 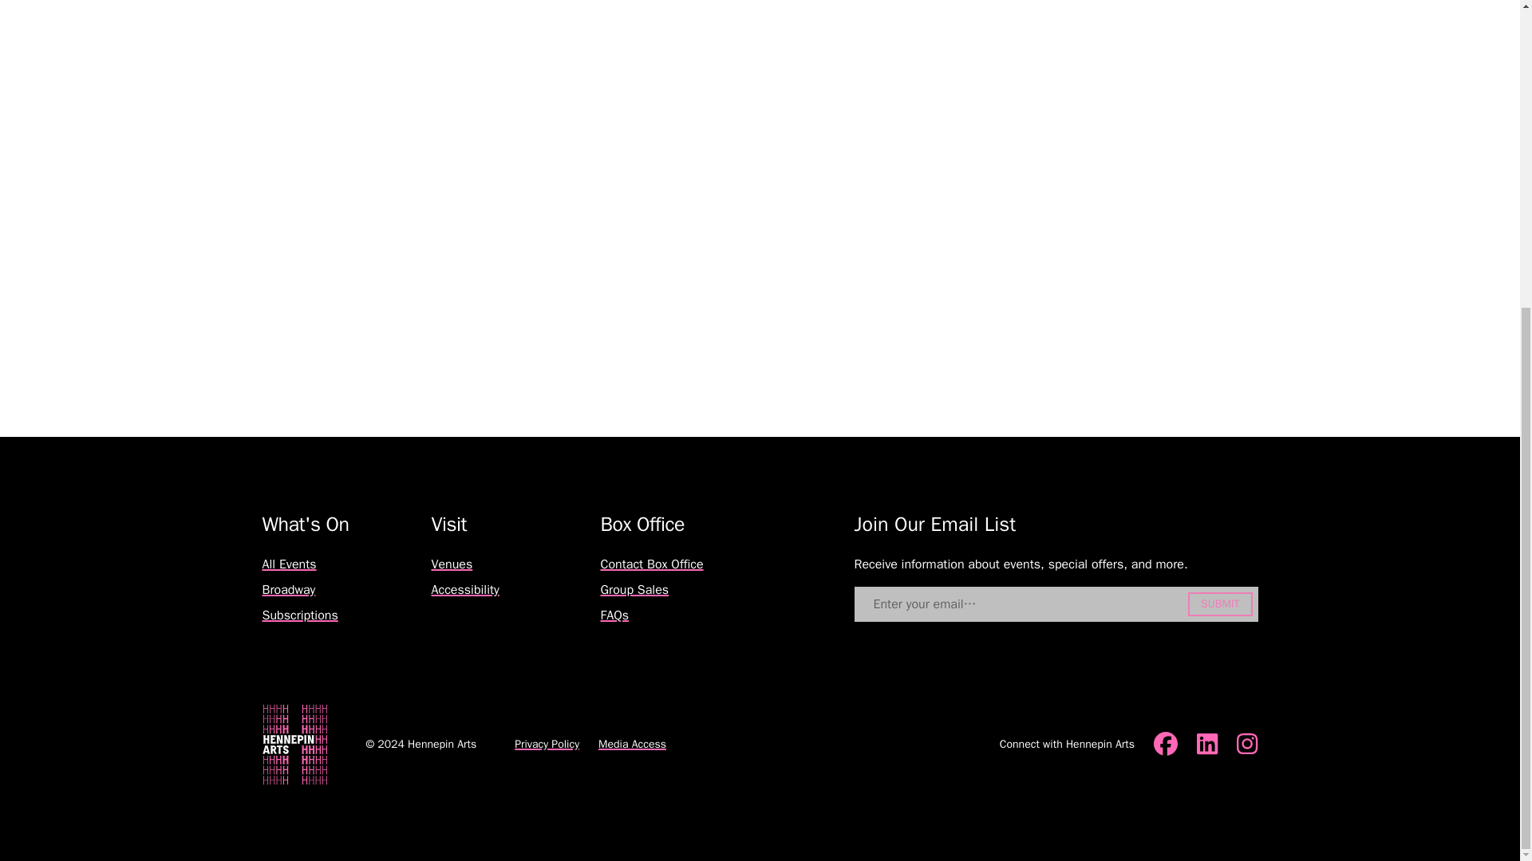 What do you see at coordinates (632, 743) in the screenshot?
I see `Media Access` at bounding box center [632, 743].